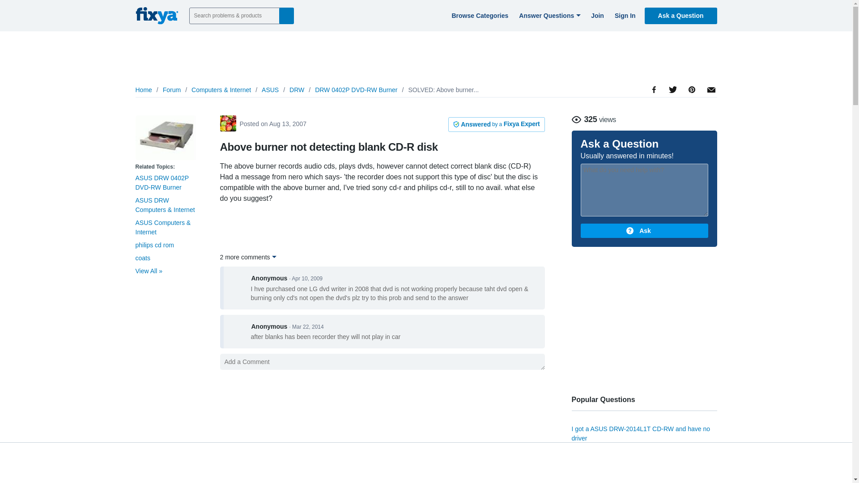  Describe the element at coordinates (681, 15) in the screenshot. I see `Ask a Question` at that location.